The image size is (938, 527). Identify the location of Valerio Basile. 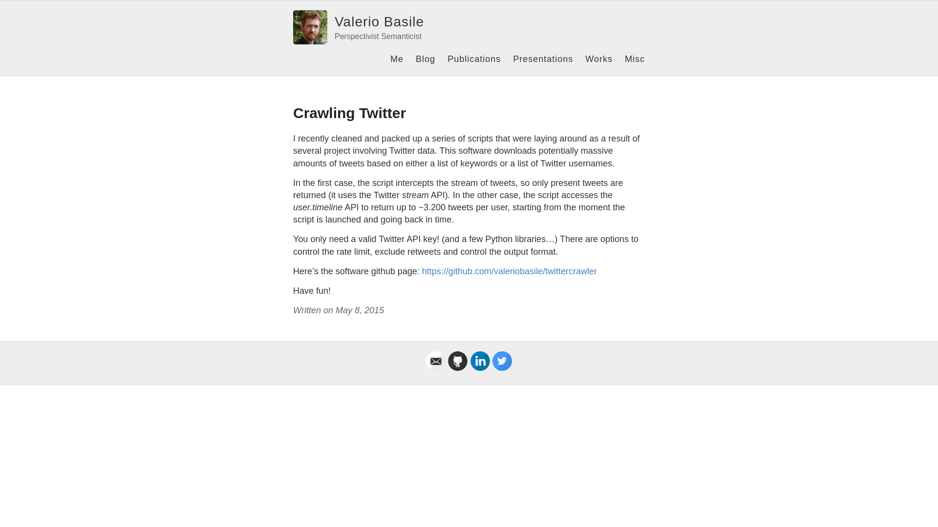
(379, 21).